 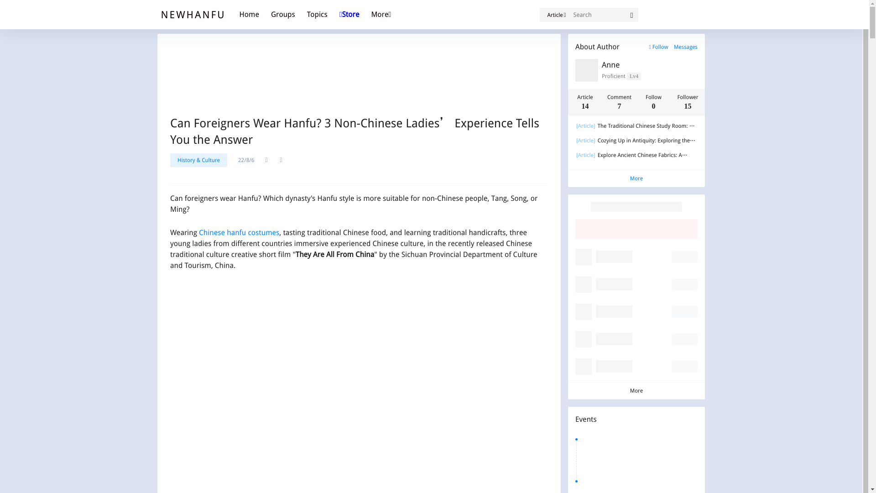 I want to click on Article, so click(x=554, y=14).